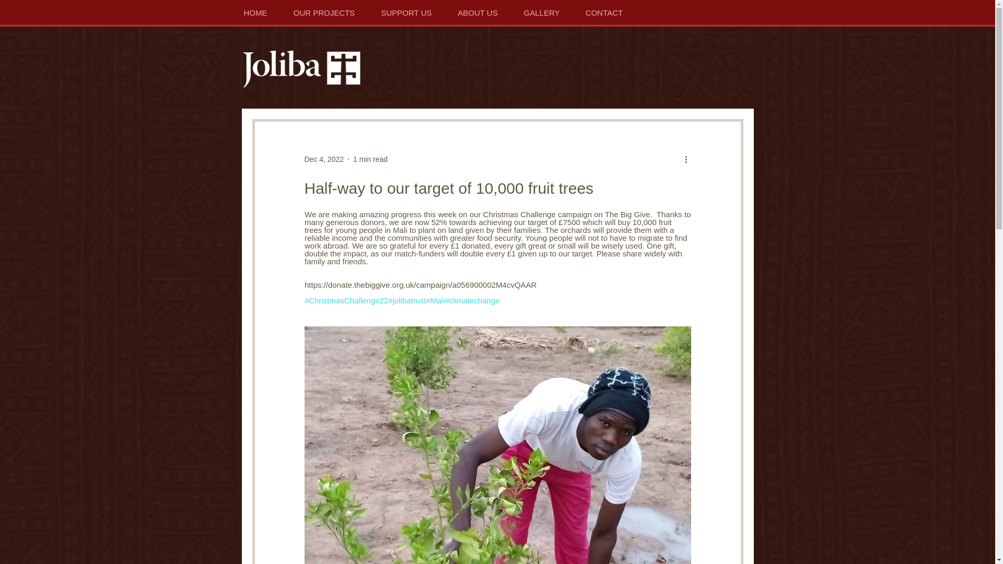 This screenshot has width=1003, height=564. What do you see at coordinates (541, 13) in the screenshot?
I see `GALLERY` at bounding box center [541, 13].